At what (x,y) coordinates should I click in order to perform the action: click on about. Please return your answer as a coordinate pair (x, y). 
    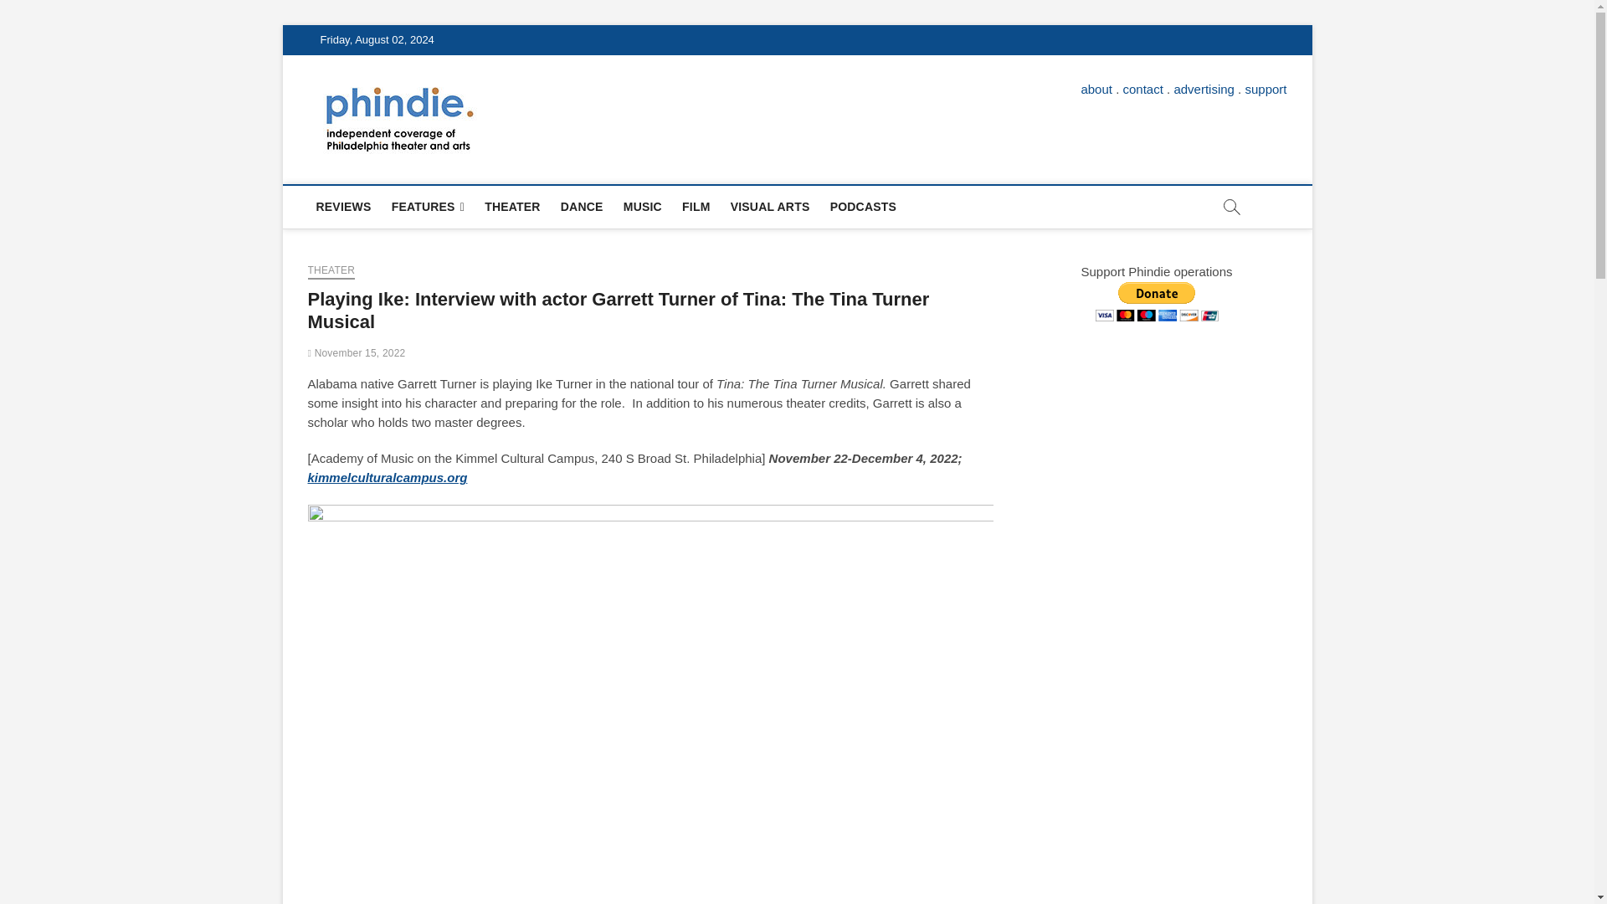
    Looking at the image, I should click on (1096, 89).